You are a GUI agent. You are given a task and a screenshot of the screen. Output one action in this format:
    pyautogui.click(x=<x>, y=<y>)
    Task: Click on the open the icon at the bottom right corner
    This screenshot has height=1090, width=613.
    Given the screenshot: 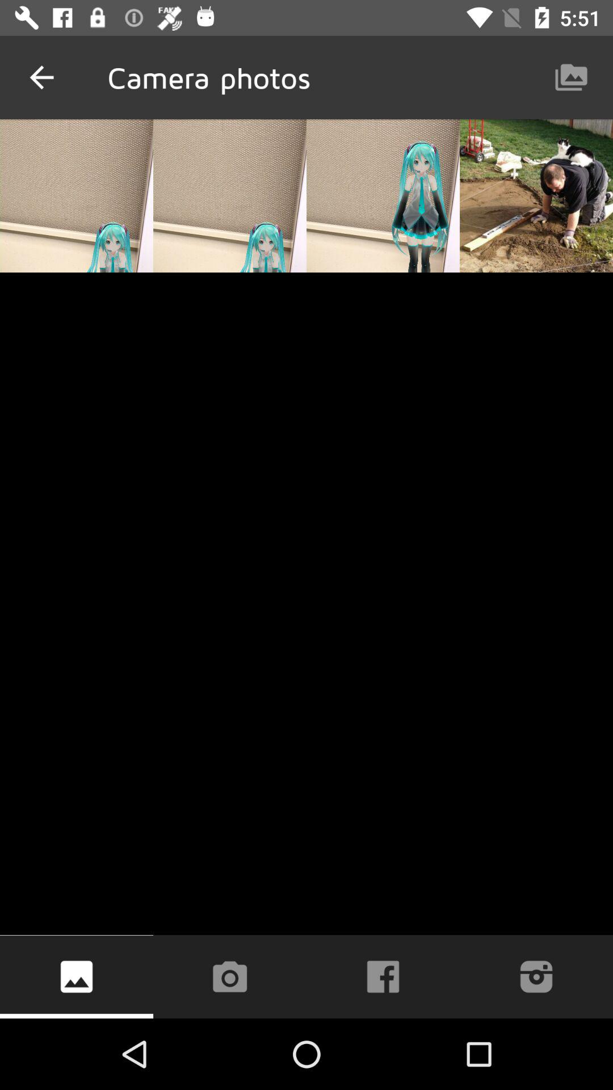 What is the action you would take?
    pyautogui.click(x=536, y=976)
    